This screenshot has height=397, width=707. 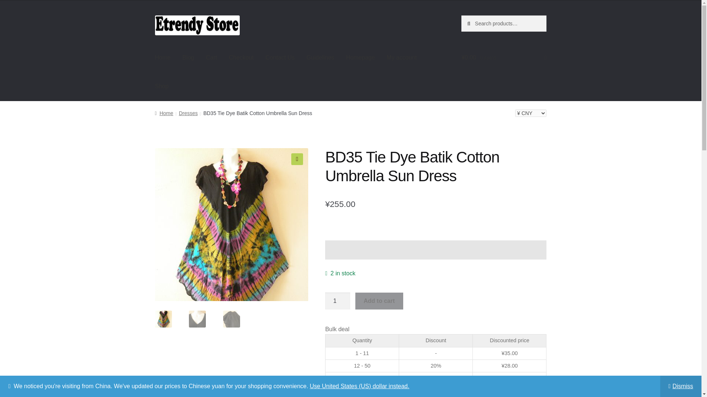 I want to click on View your shopping cart, so click(x=504, y=57).